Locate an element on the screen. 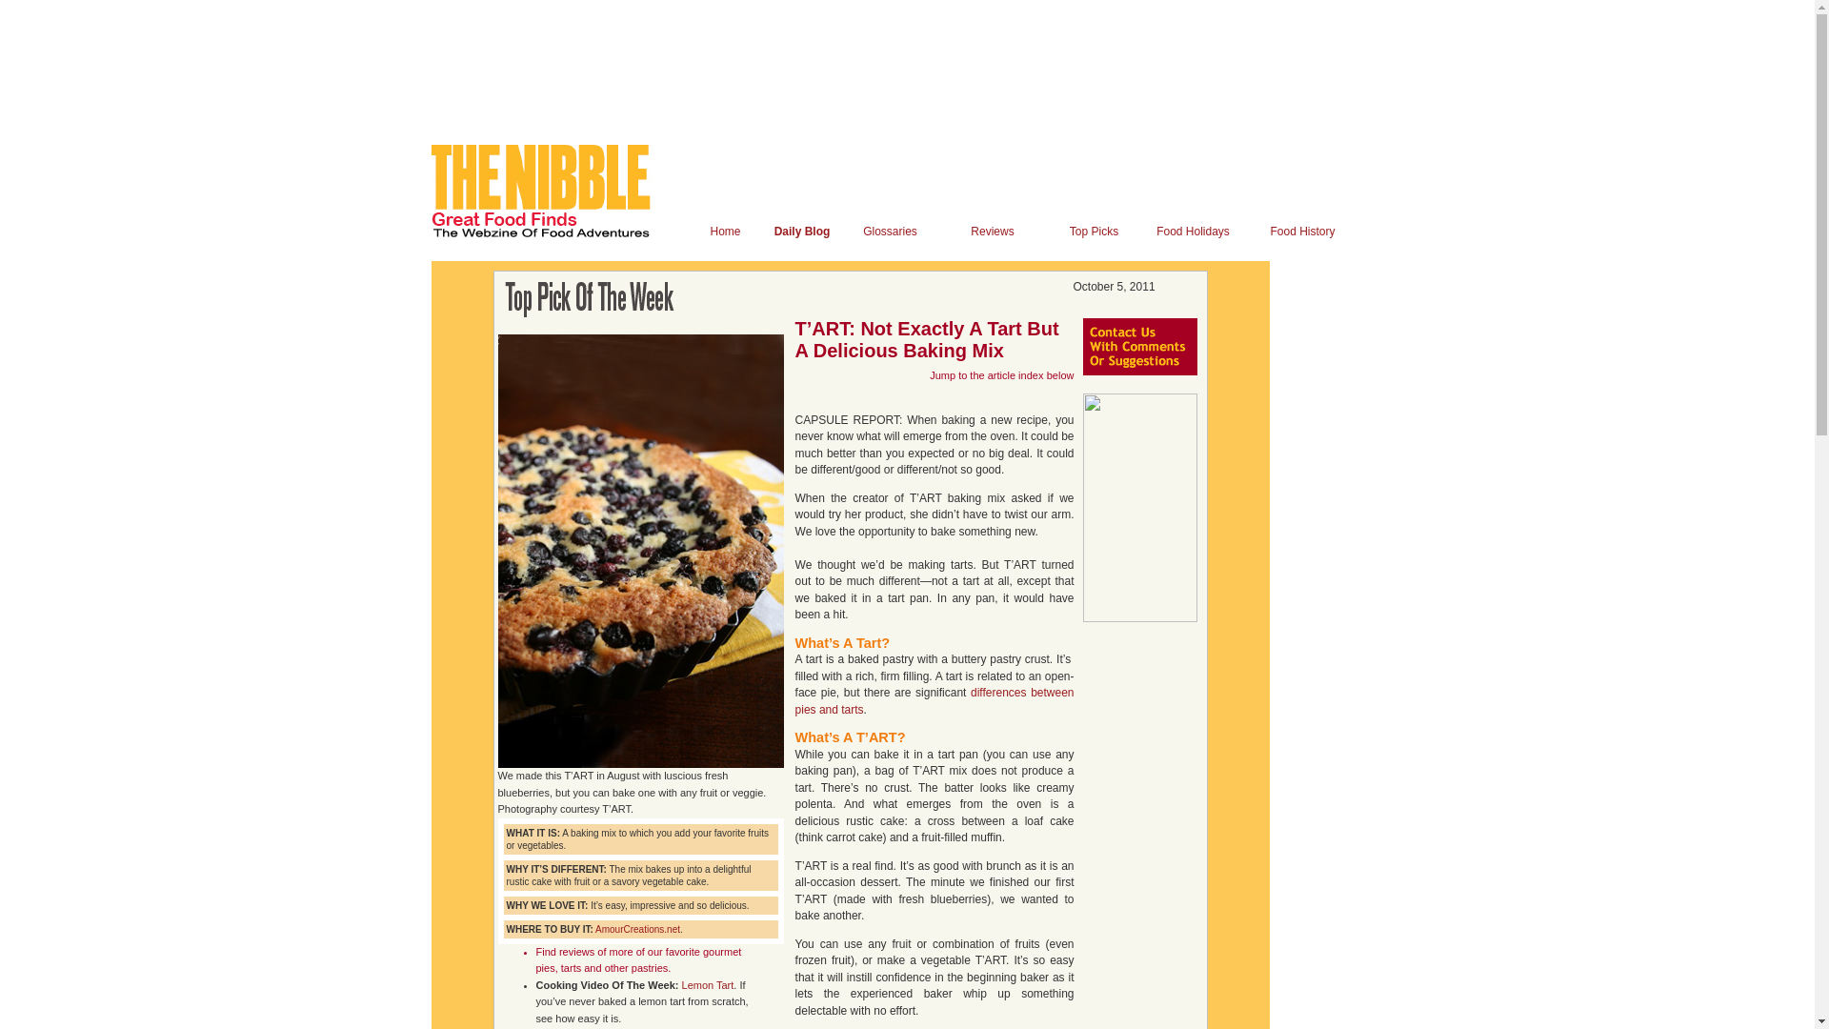  Food History is located at coordinates (1301, 231).